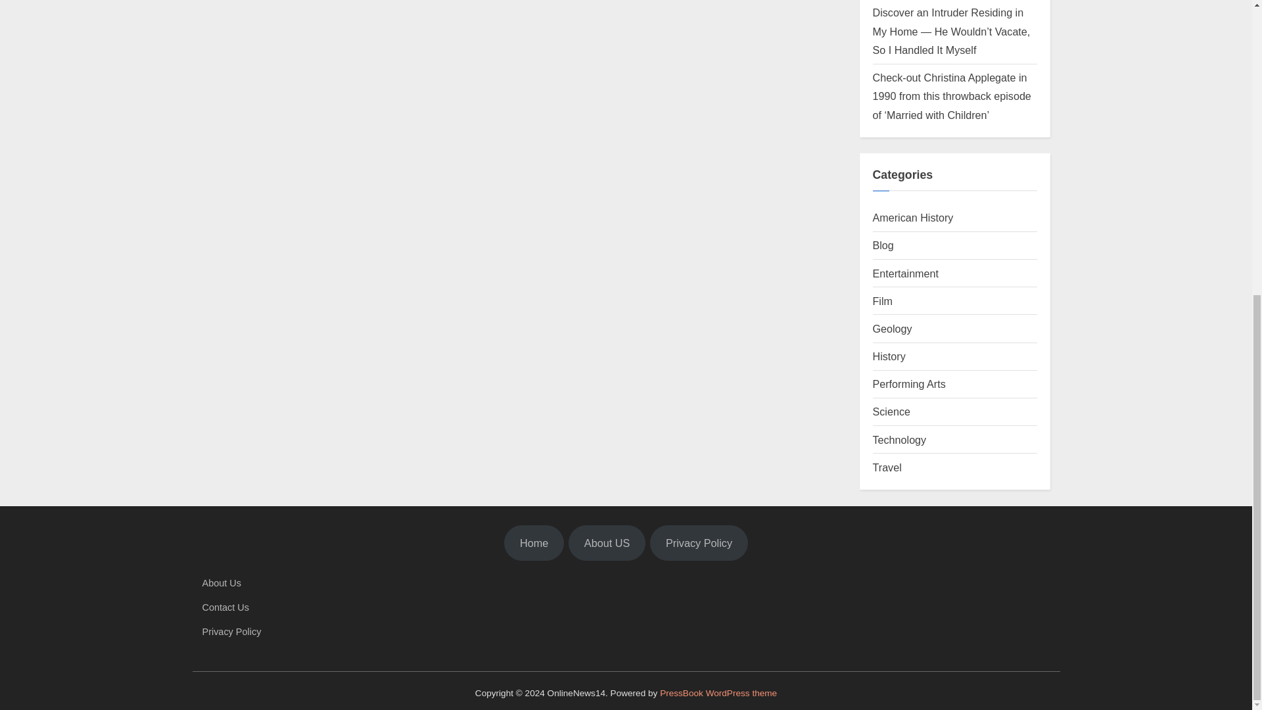 The width and height of the screenshot is (1262, 710). Describe the element at coordinates (882, 301) in the screenshot. I see `Film` at that location.